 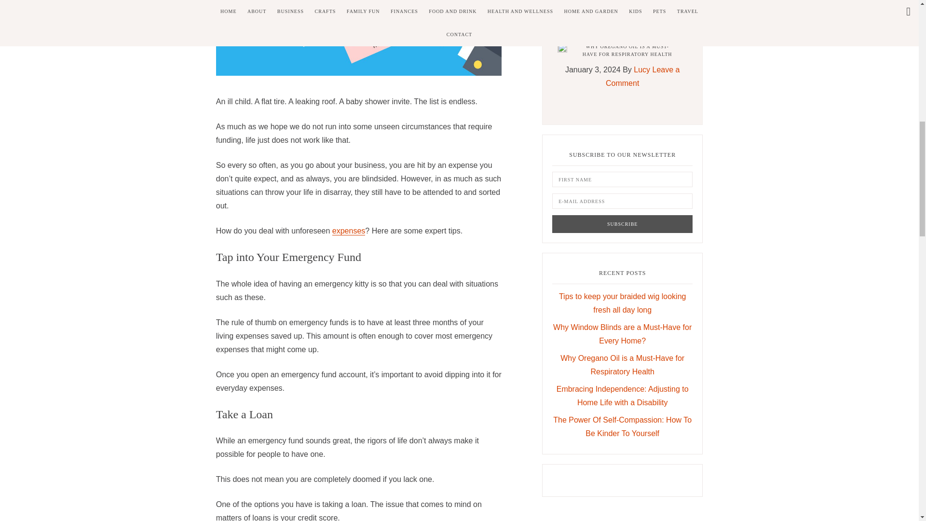 I want to click on expenses, so click(x=349, y=231).